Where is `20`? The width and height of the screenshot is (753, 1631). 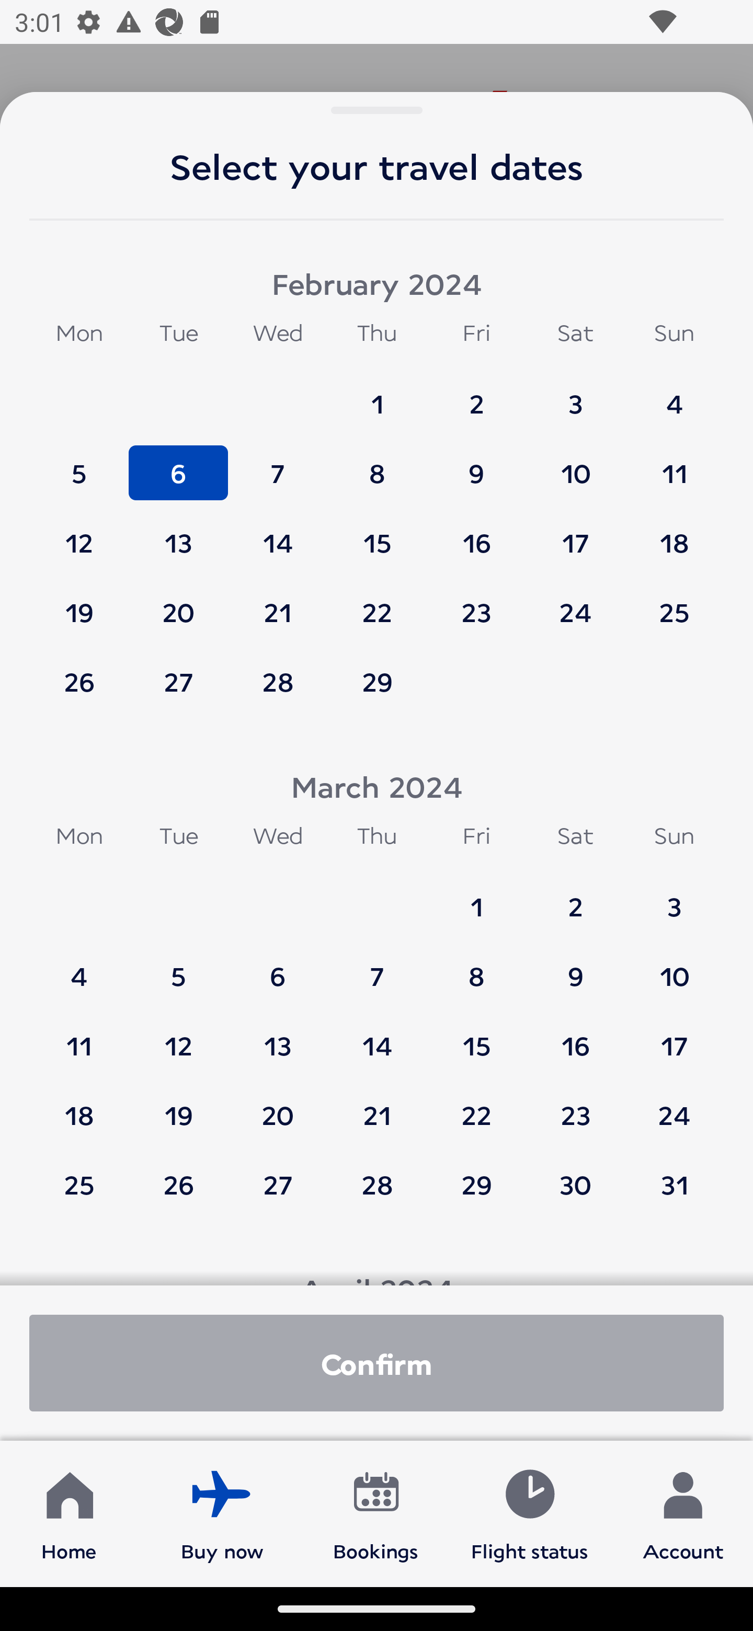
20 is located at coordinates (178, 602).